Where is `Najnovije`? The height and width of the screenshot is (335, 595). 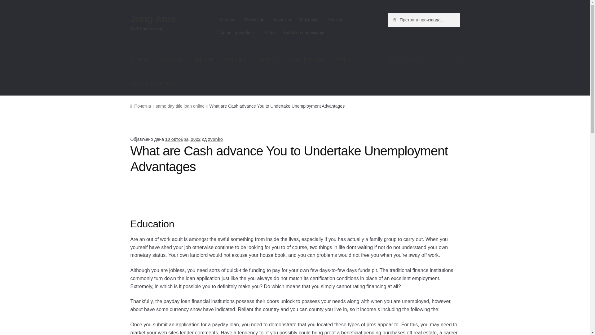 Najnovije is located at coordinates (204, 59).